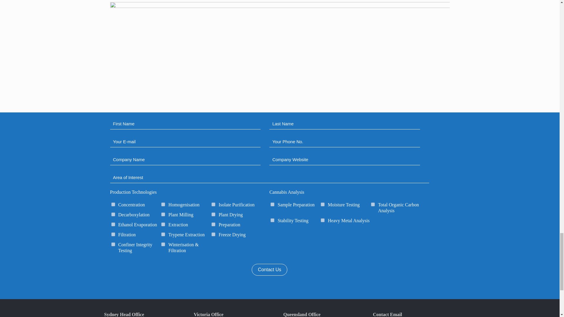 This screenshot has width=564, height=317. I want to click on Confiner Integrity Testing, so click(113, 244).